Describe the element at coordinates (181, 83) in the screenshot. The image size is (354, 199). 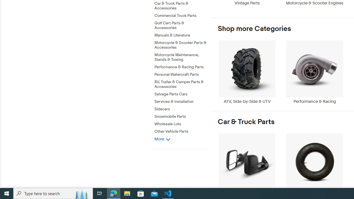
I see `RV, Trailer & Camper Parts & Accessories` at that location.